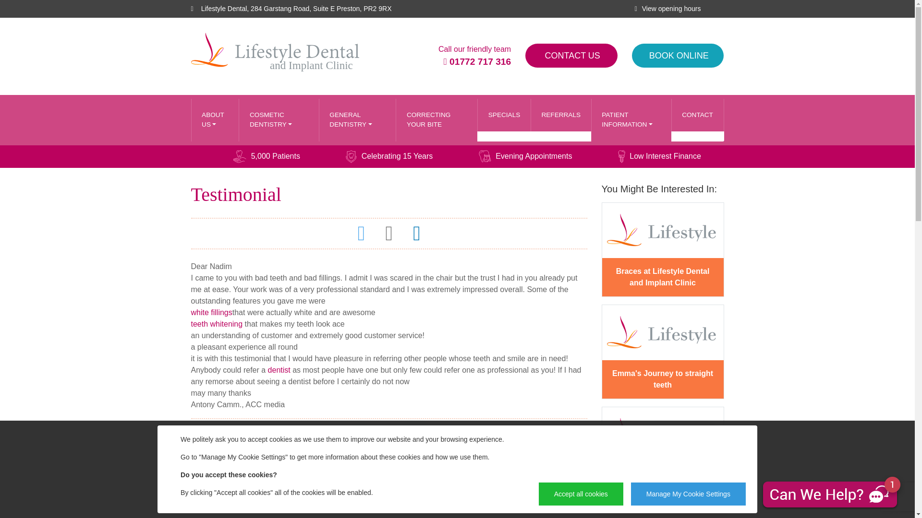  I want to click on View opening hours, so click(670, 9).